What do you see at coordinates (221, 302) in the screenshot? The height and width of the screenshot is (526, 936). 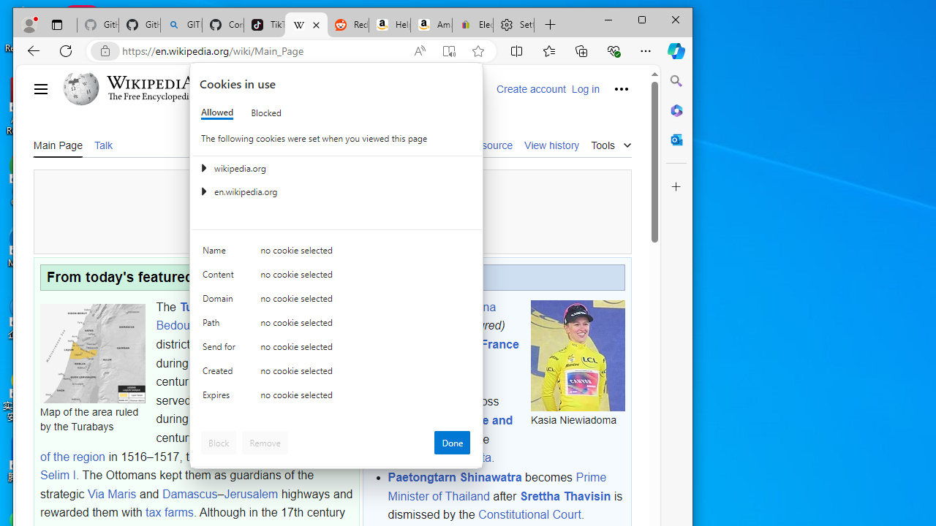 I see `Domain` at bounding box center [221, 302].